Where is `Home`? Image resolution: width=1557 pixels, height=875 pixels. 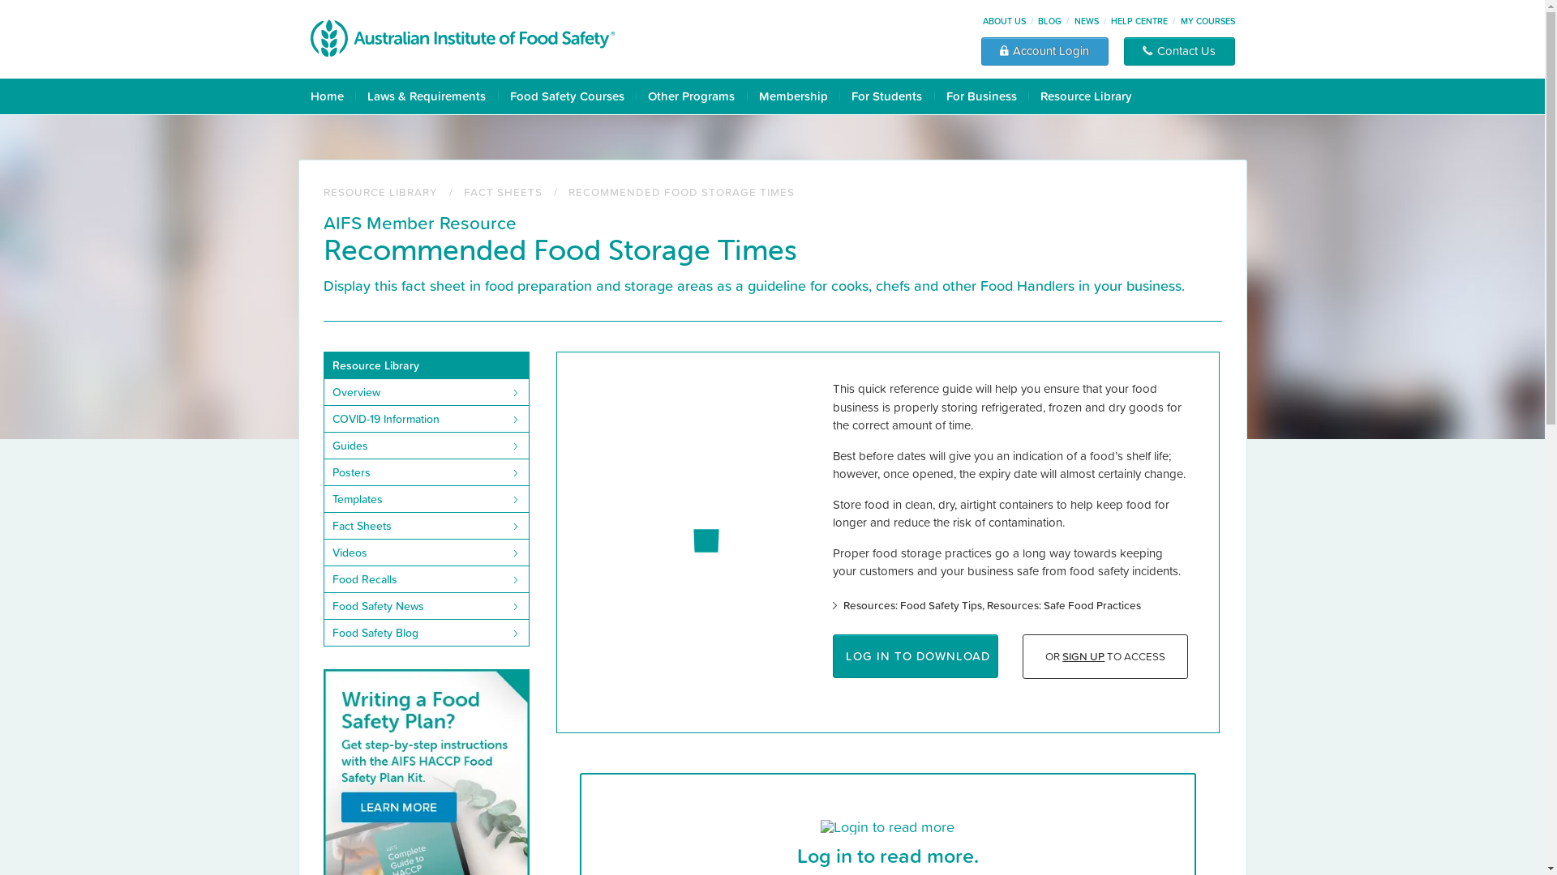 Home is located at coordinates (332, 96).